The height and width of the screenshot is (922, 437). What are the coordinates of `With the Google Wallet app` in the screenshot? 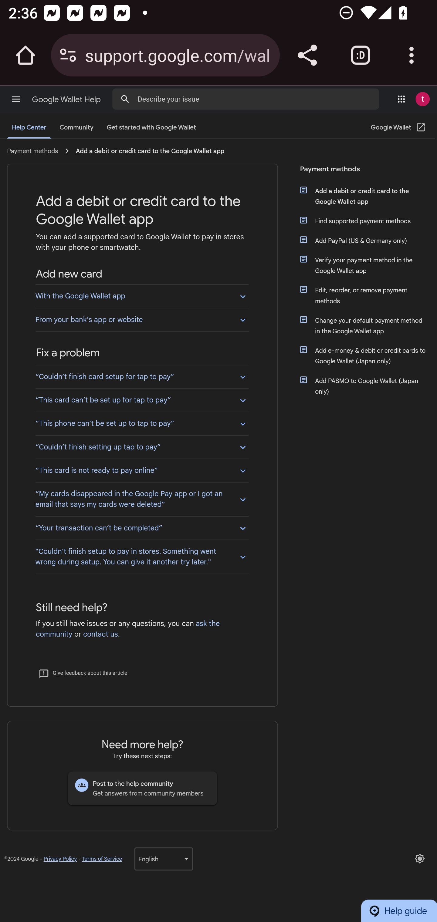 It's located at (142, 296).